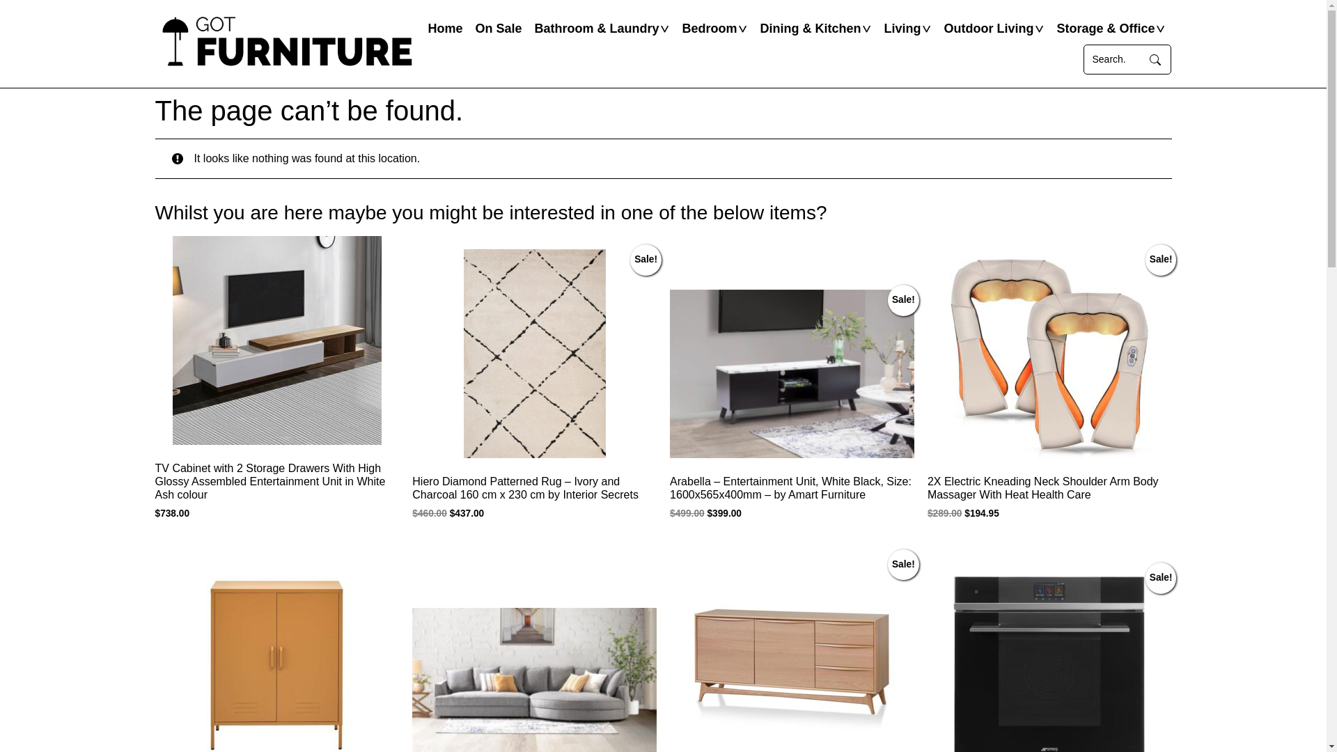 This screenshot has height=752, width=1337. Describe the element at coordinates (1113, 60) in the screenshot. I see `Search` at that location.